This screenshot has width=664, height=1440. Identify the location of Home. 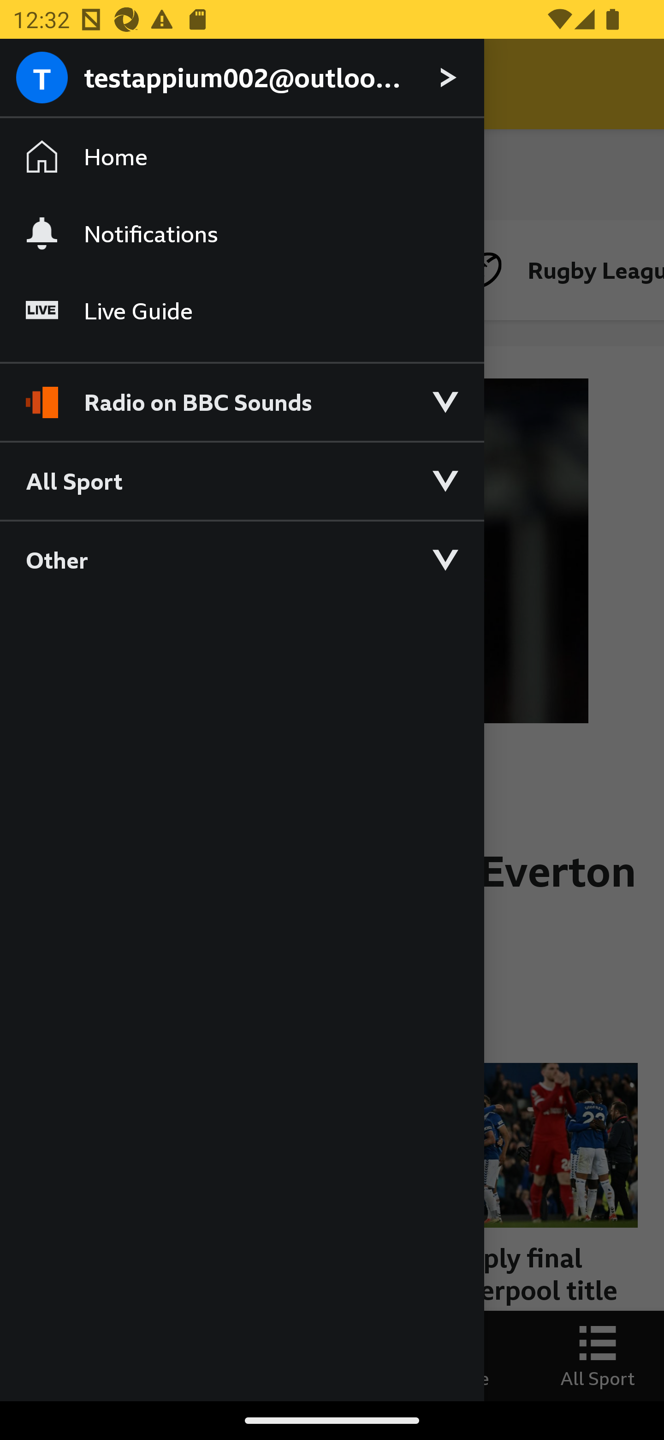
(242, 157).